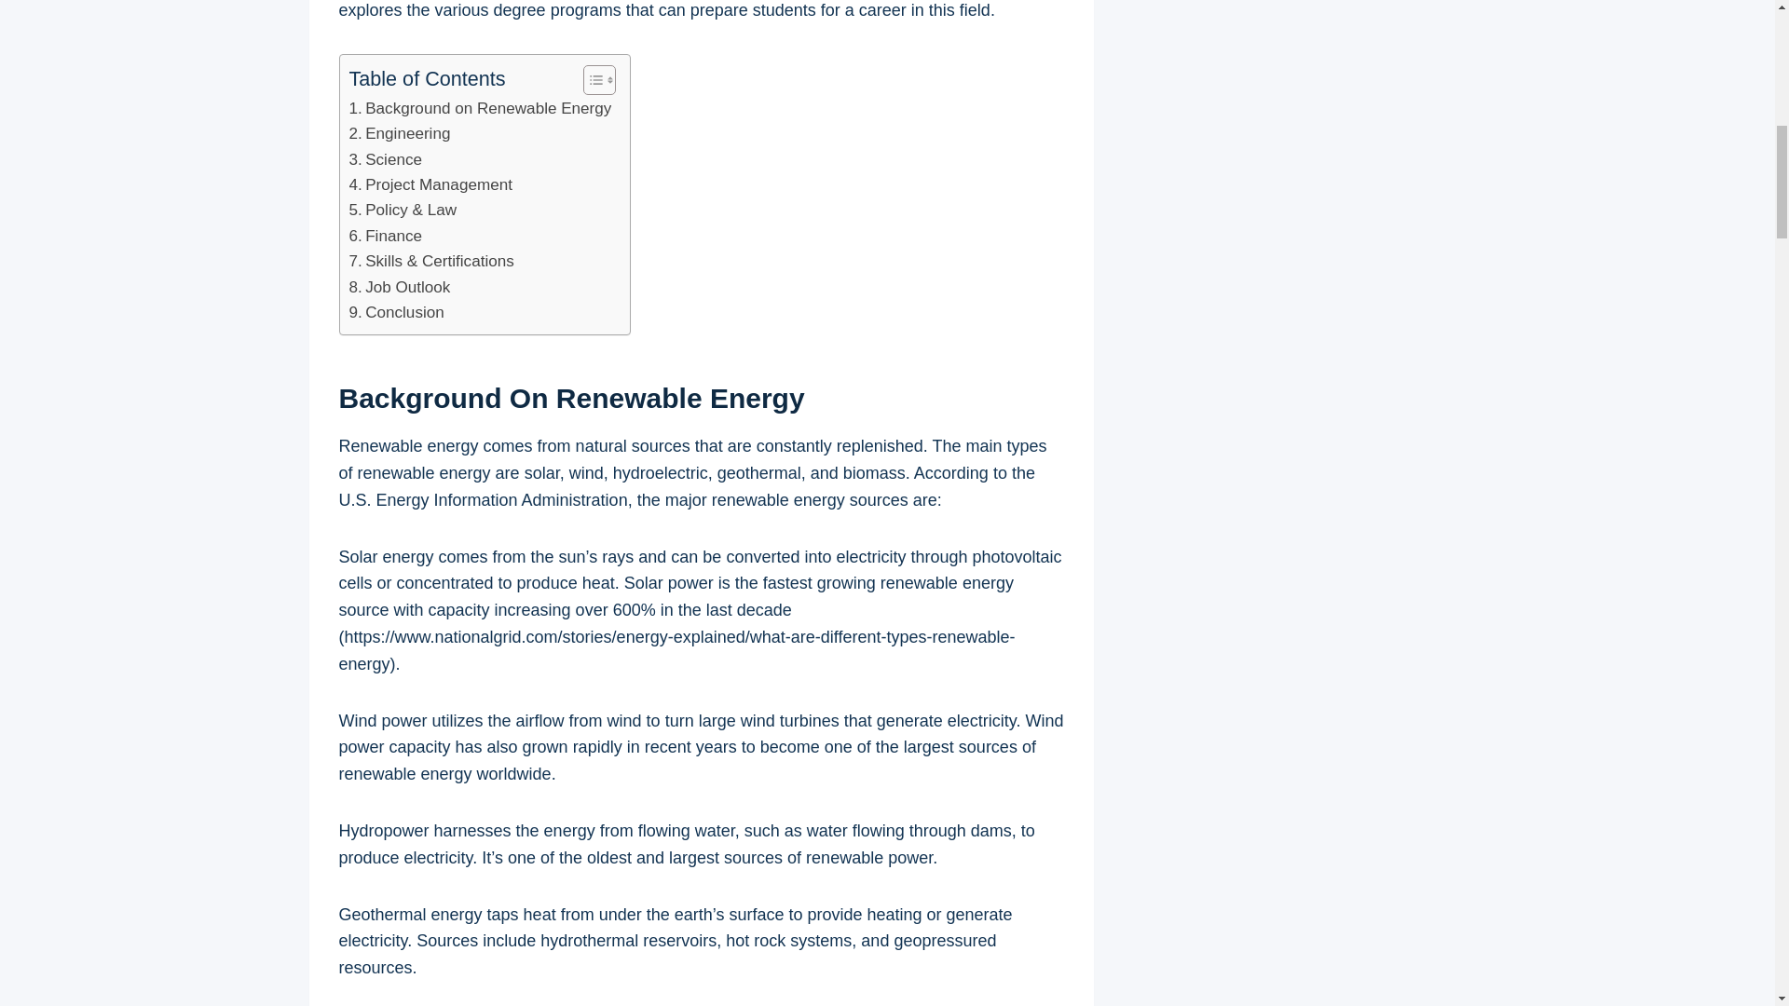 The width and height of the screenshot is (1789, 1006). What do you see at coordinates (386, 158) in the screenshot?
I see `Science` at bounding box center [386, 158].